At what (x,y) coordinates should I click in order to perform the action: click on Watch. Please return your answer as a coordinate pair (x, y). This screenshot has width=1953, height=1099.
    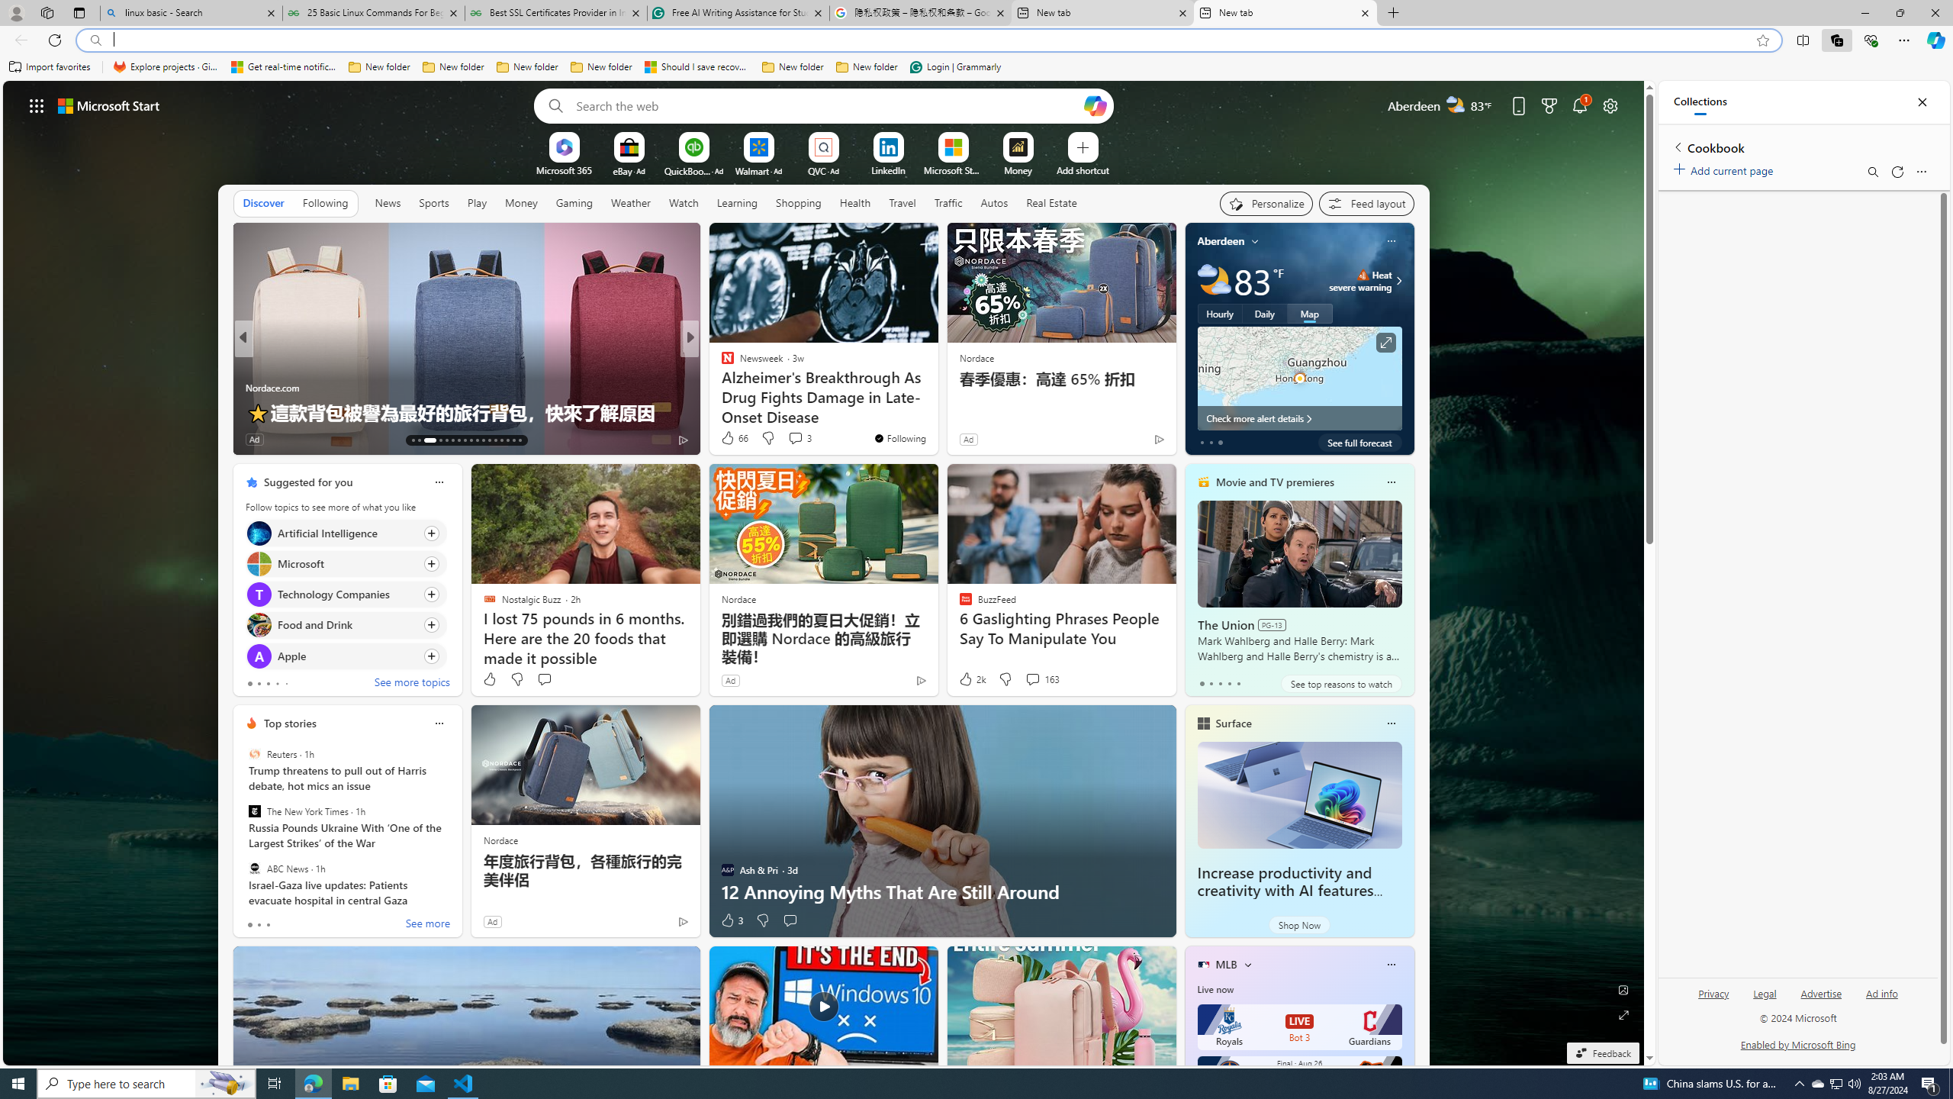
    Looking at the image, I should click on (684, 203).